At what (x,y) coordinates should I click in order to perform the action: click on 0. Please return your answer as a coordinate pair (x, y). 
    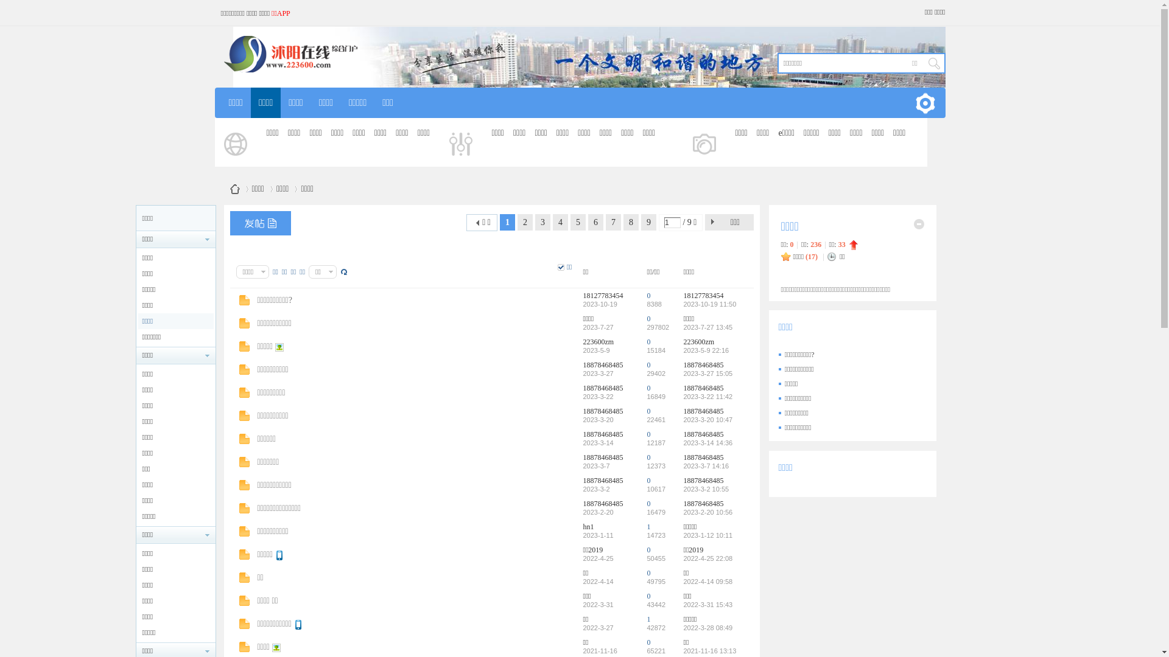
    Looking at the image, I should click on (648, 596).